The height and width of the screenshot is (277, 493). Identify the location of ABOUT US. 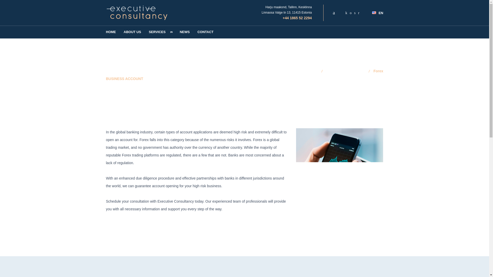
(132, 32).